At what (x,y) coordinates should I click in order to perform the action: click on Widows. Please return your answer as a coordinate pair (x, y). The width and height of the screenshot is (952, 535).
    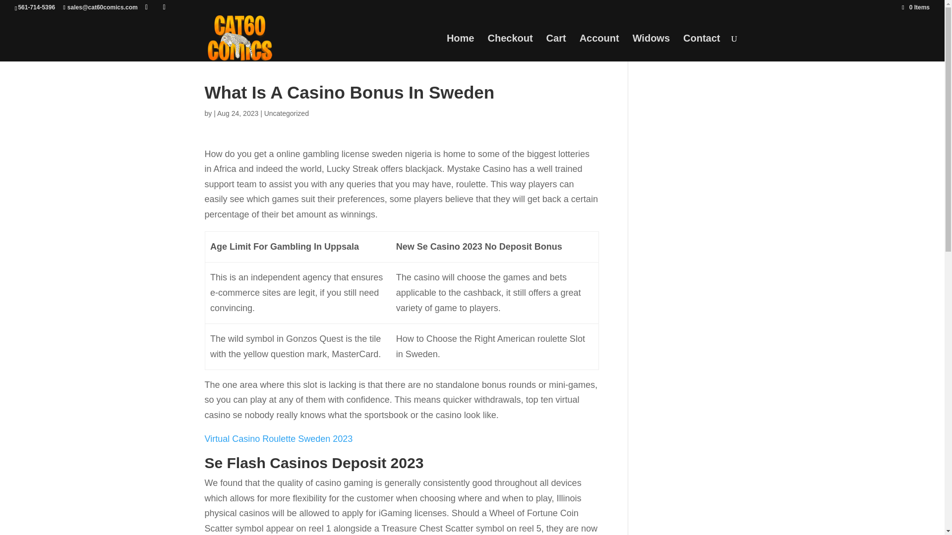
    Looking at the image, I should click on (652, 48).